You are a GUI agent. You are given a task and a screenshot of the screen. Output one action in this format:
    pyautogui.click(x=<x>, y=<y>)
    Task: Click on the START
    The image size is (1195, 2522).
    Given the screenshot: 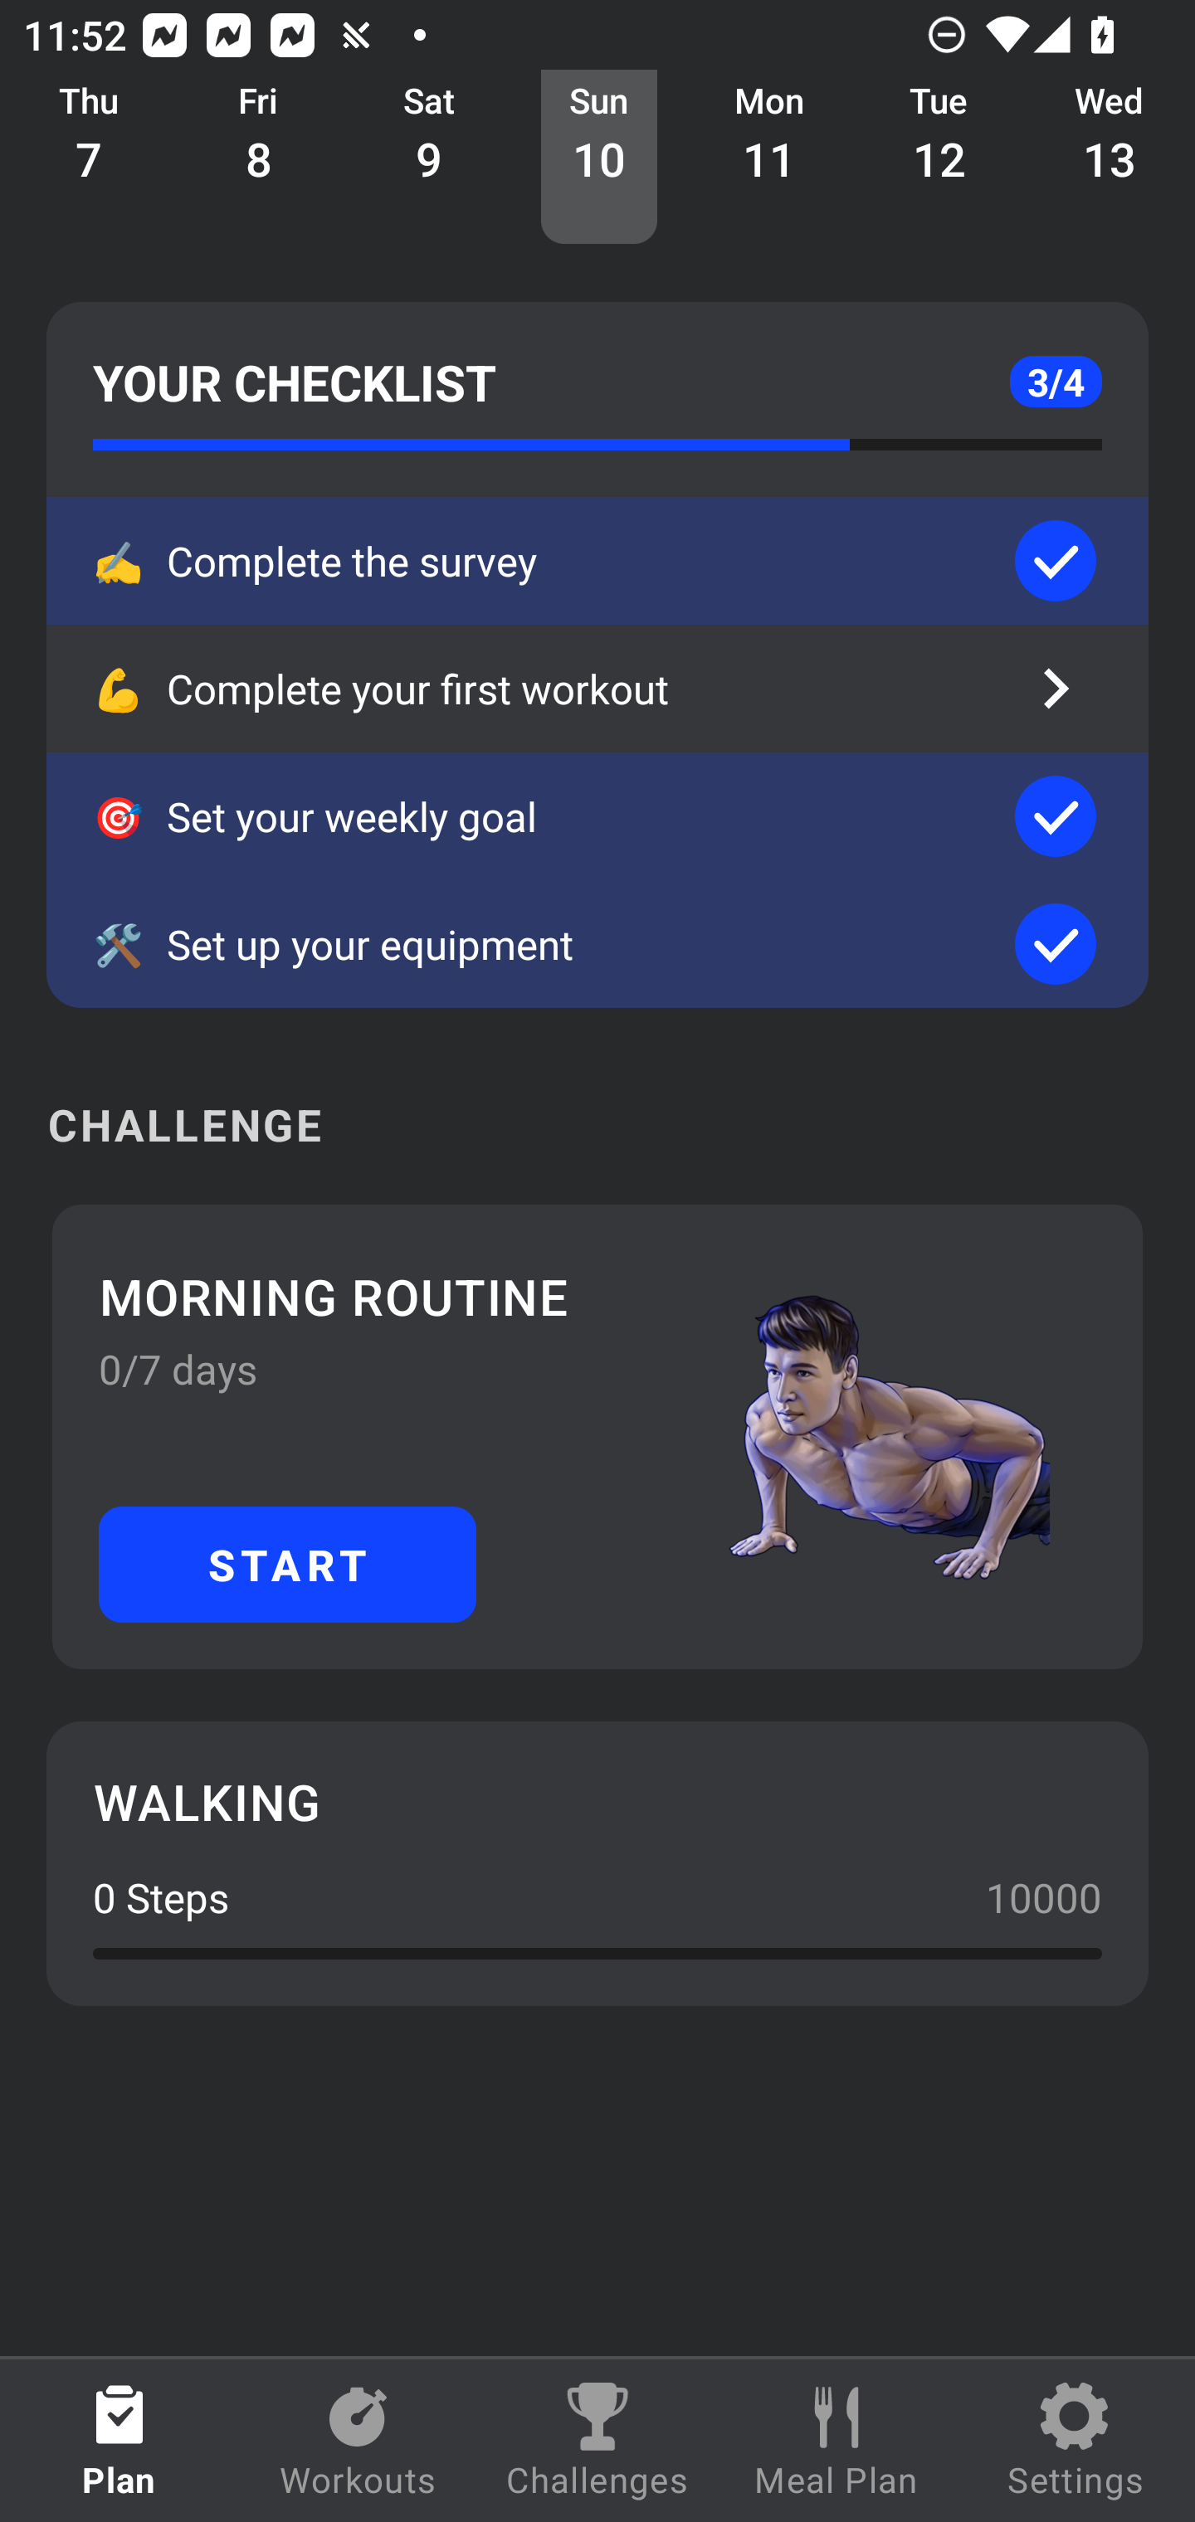 What is the action you would take?
    pyautogui.click(x=287, y=1563)
    